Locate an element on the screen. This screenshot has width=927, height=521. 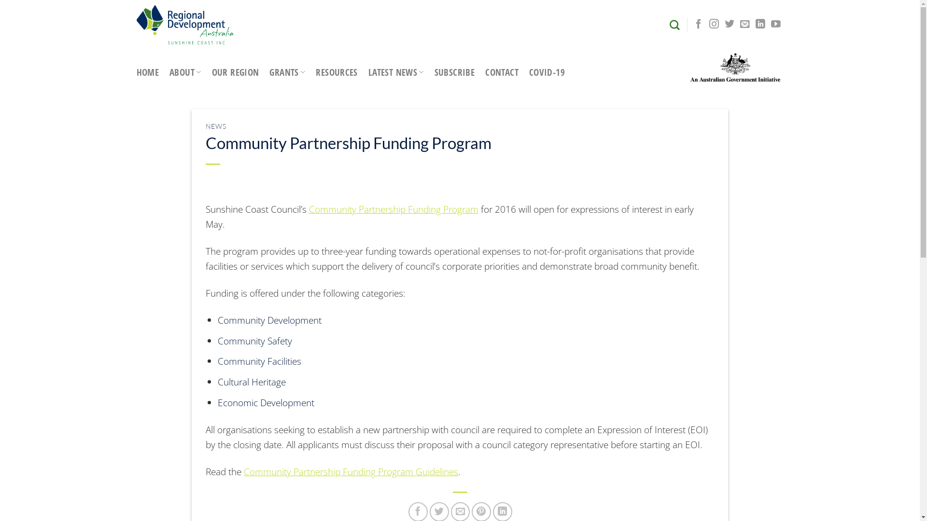
ABOUT is located at coordinates (185, 72).